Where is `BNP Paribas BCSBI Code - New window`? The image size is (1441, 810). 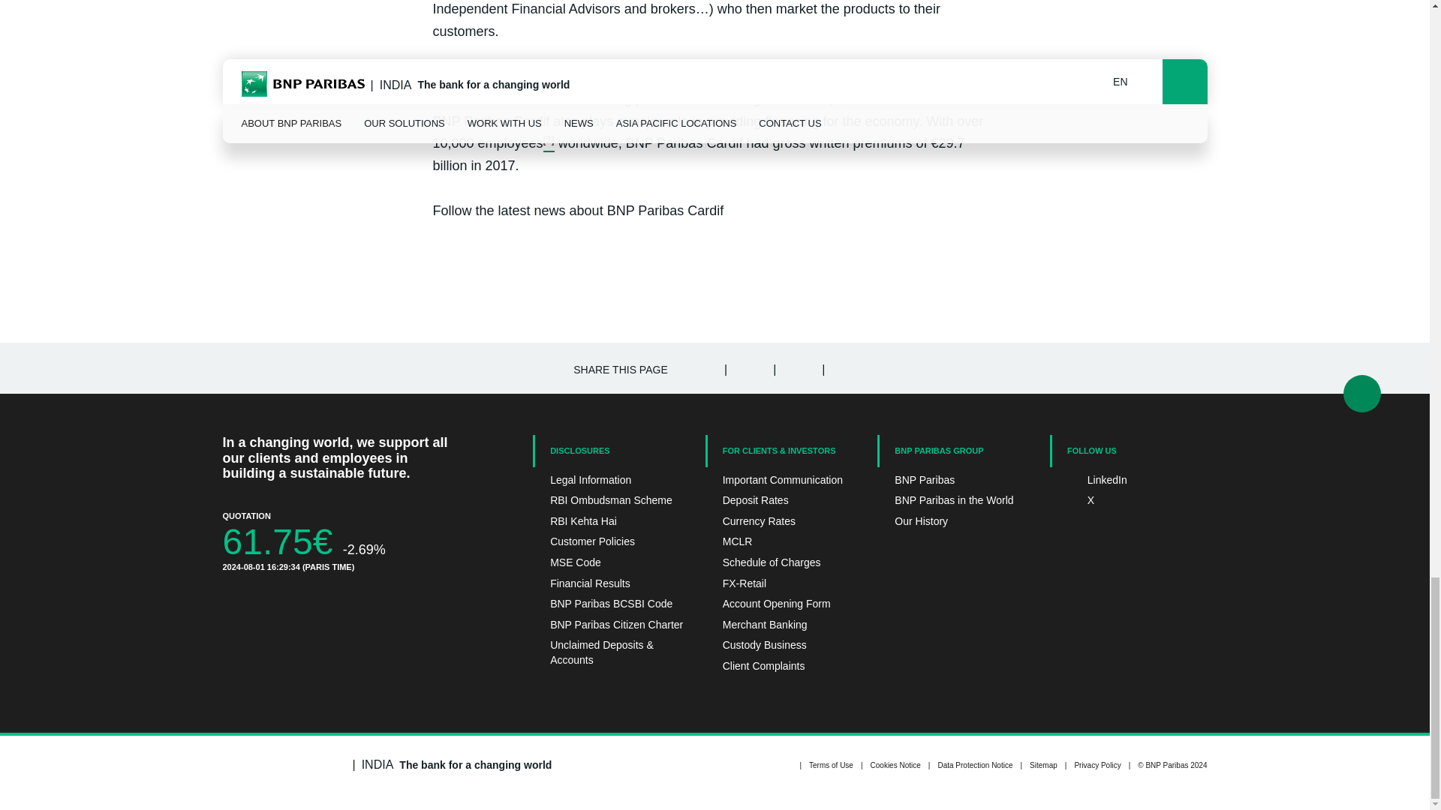
BNP Paribas BCSBI Code - New window is located at coordinates (611, 604).